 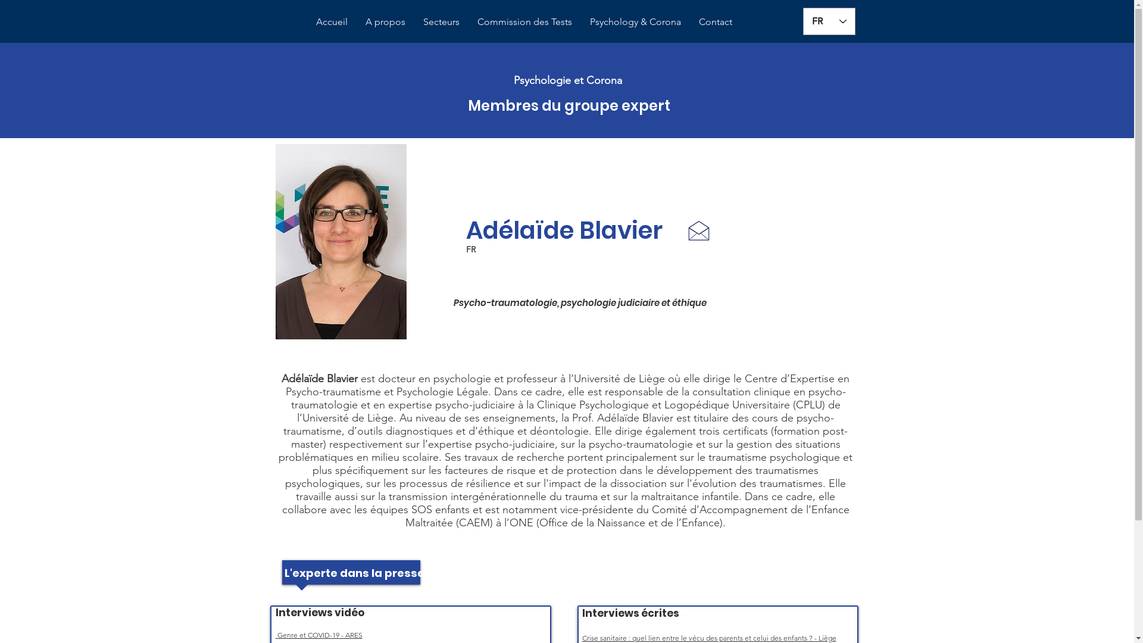 What do you see at coordinates (442, 21) in the screenshot?
I see `Secteurs` at bounding box center [442, 21].